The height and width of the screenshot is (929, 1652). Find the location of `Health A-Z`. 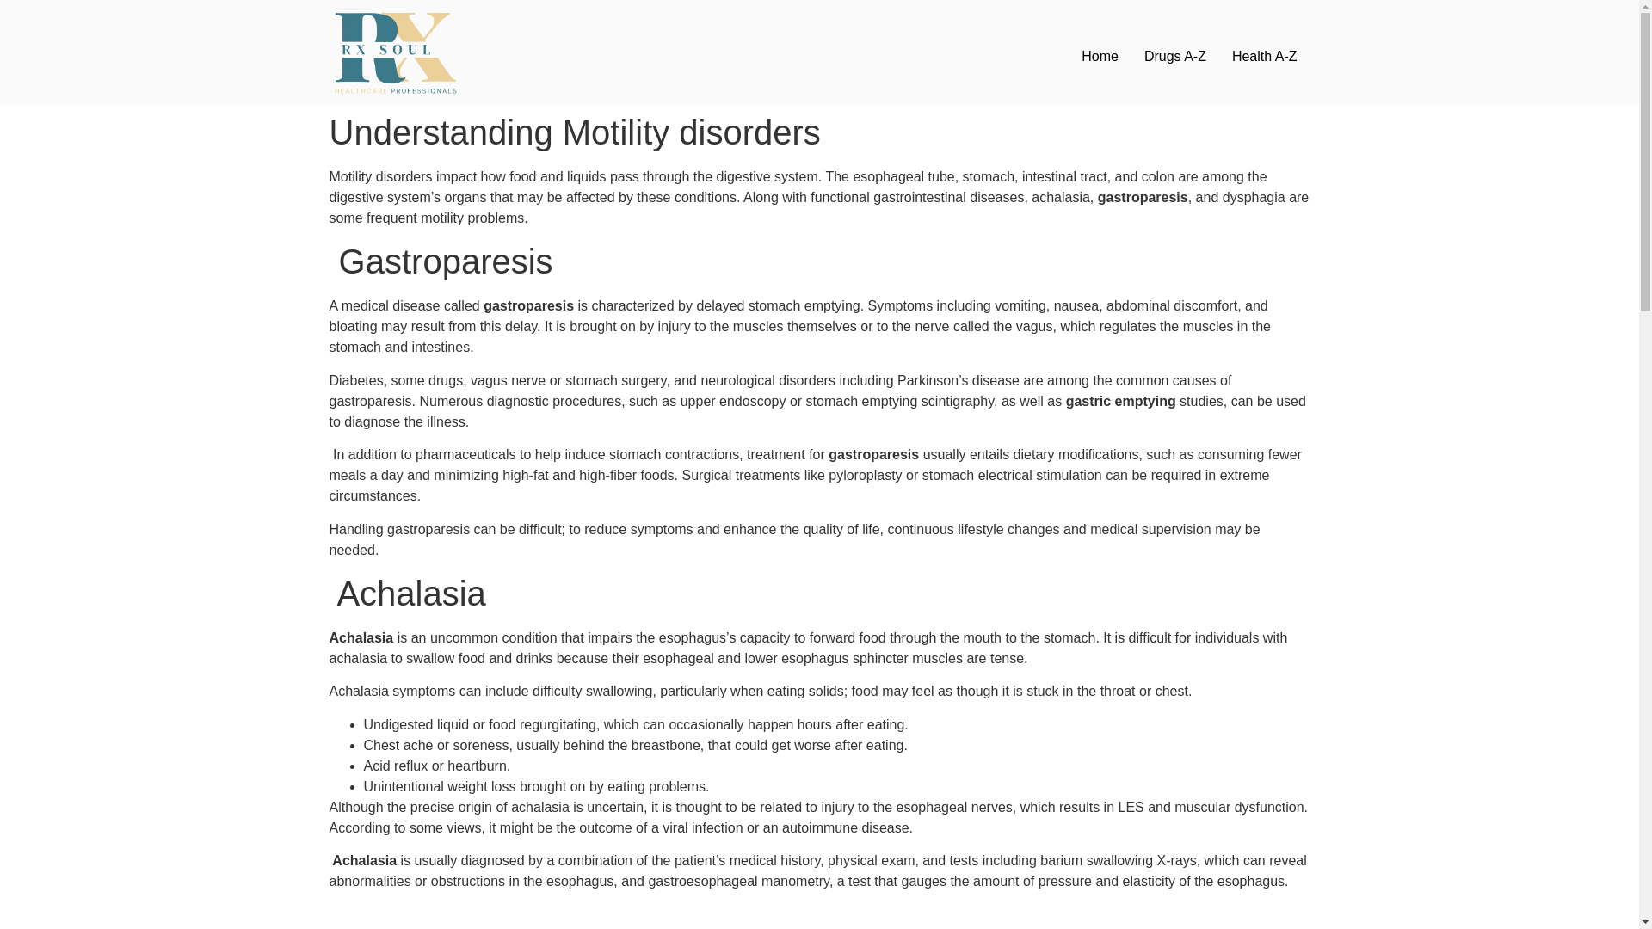

Health A-Z is located at coordinates (1264, 57).